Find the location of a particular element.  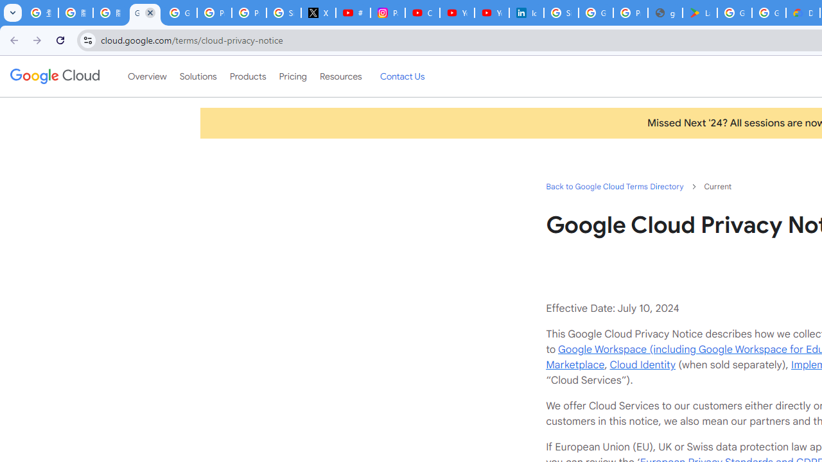

google_privacy_policy_en.pdf is located at coordinates (665, 13).